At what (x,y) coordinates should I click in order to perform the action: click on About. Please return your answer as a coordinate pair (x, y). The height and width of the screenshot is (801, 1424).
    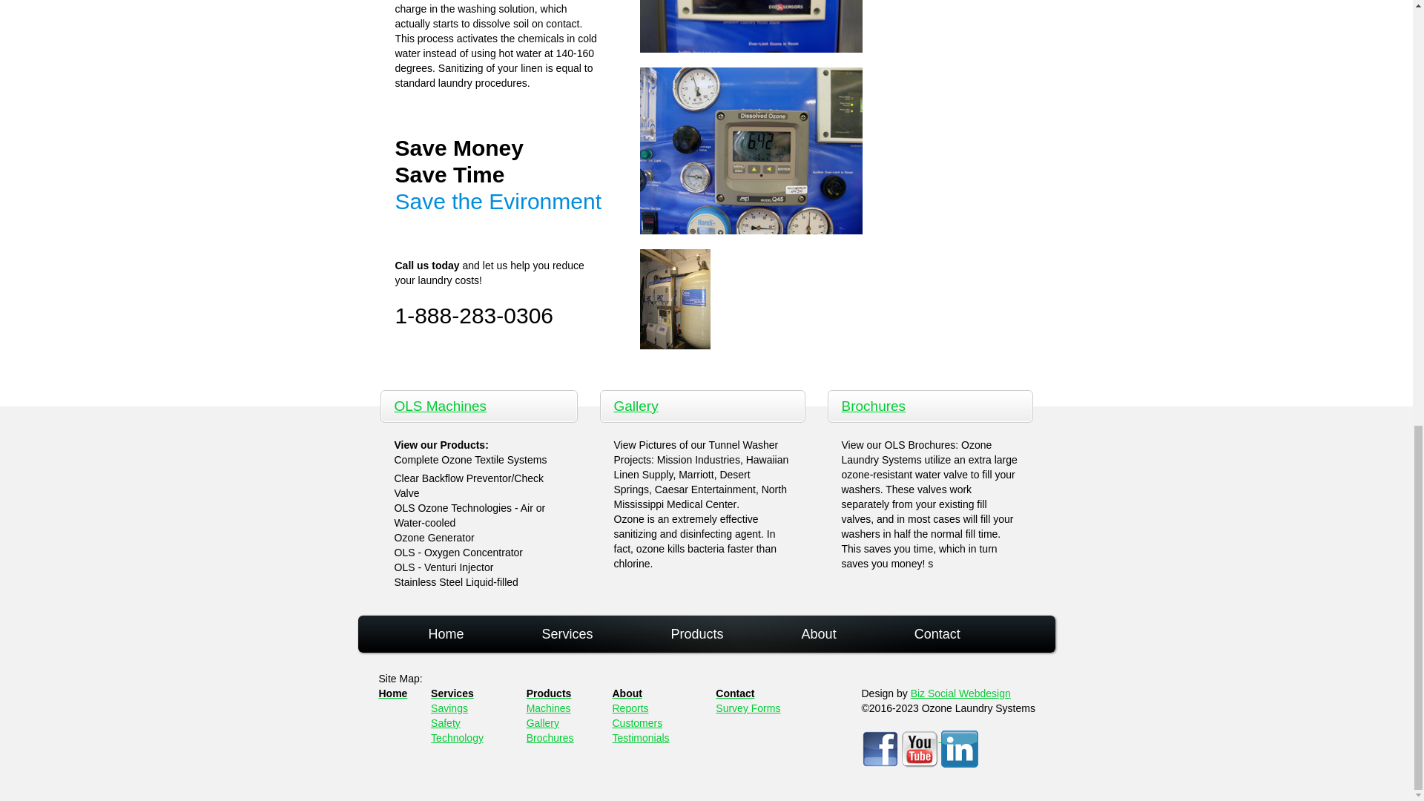
    Looking at the image, I should click on (819, 633).